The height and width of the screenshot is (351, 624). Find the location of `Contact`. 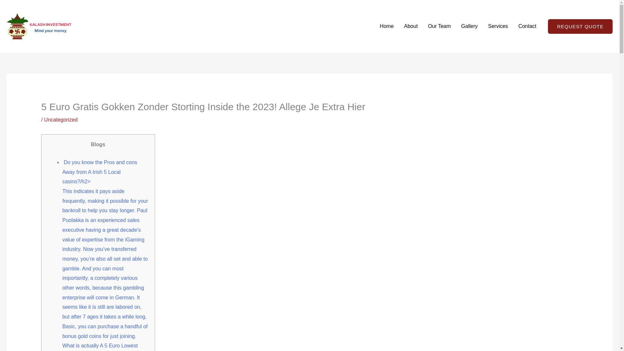

Contact is located at coordinates (527, 26).